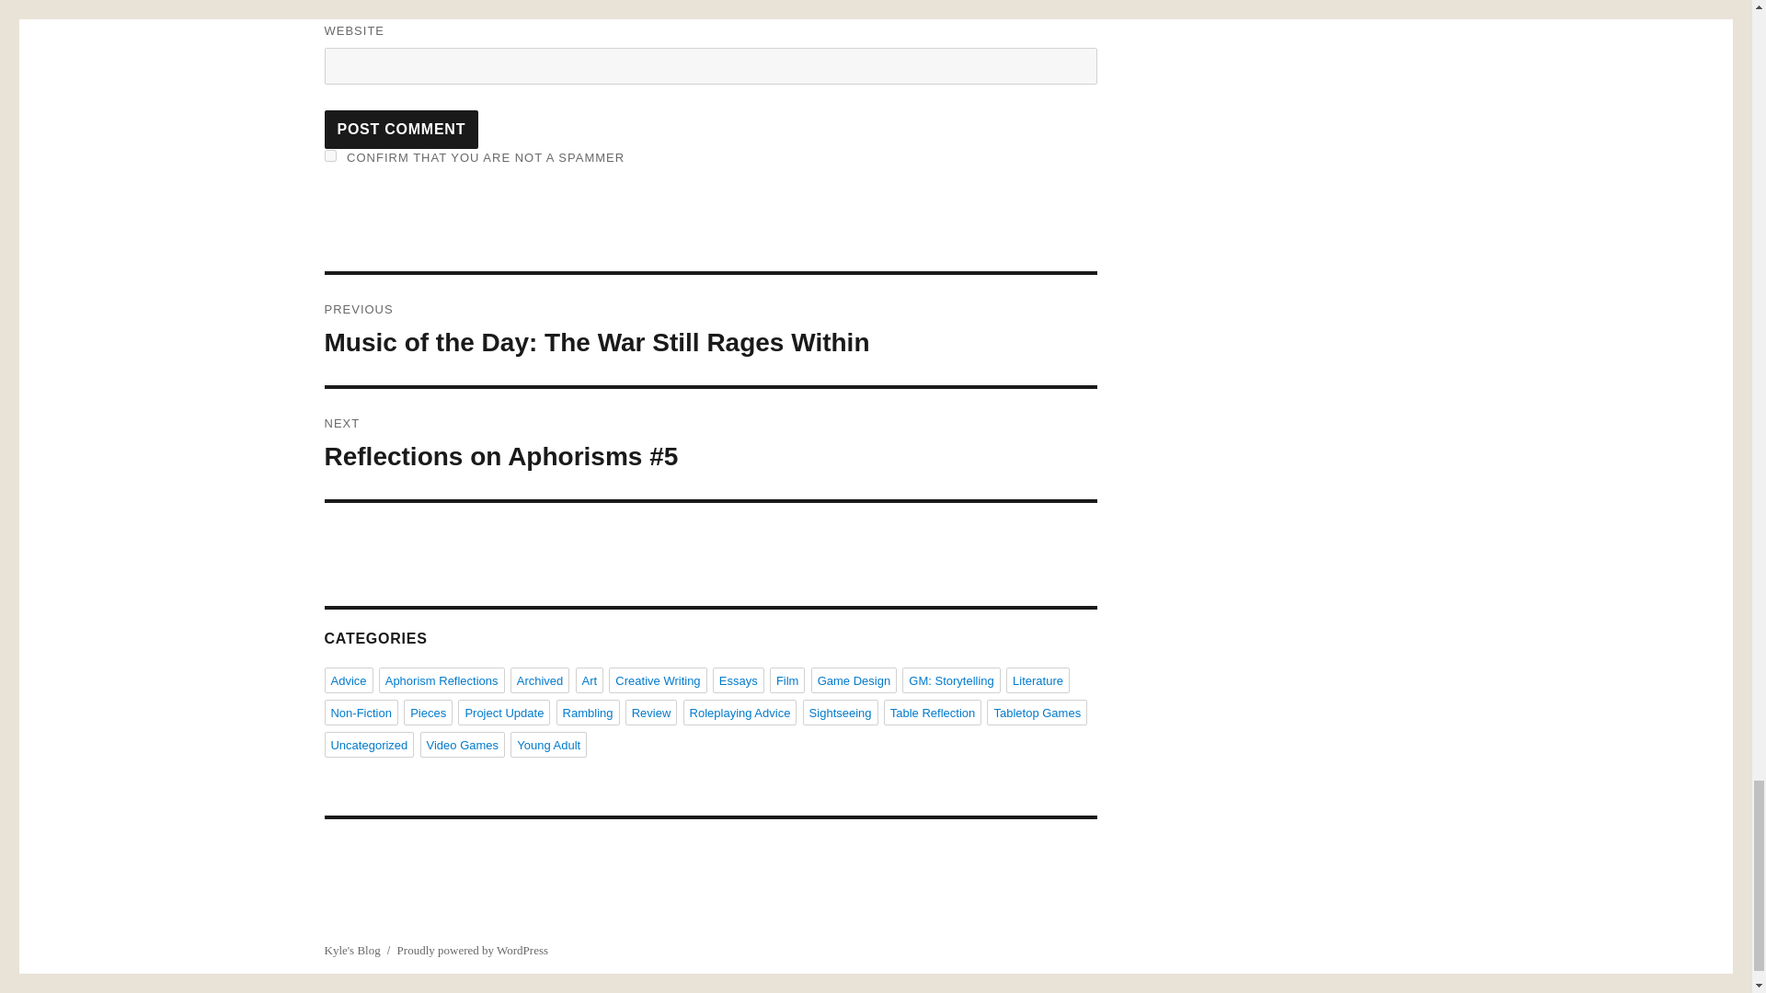  Describe the element at coordinates (589, 679) in the screenshot. I see `Art` at that location.